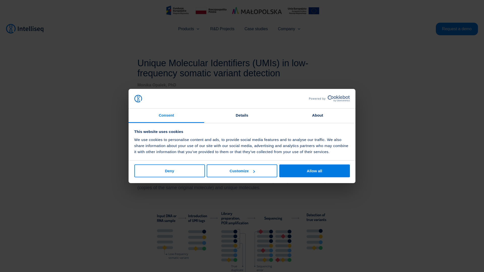 This screenshot has height=272, width=484. I want to click on Allow all, so click(315, 171).